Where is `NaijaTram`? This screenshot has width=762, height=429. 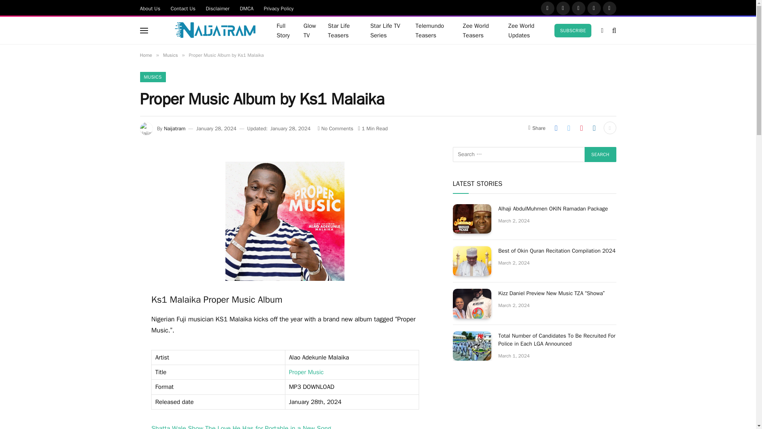 NaijaTram is located at coordinates (205, 31).